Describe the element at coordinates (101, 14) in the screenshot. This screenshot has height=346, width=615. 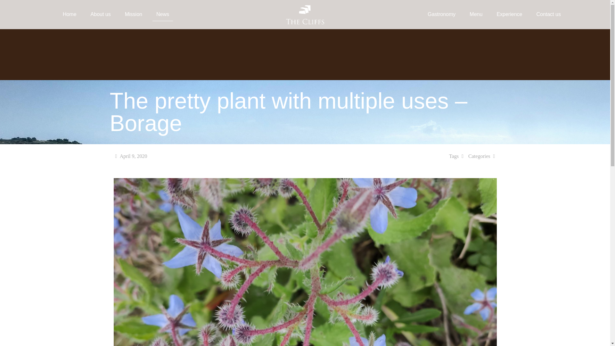
I see `About us` at that location.